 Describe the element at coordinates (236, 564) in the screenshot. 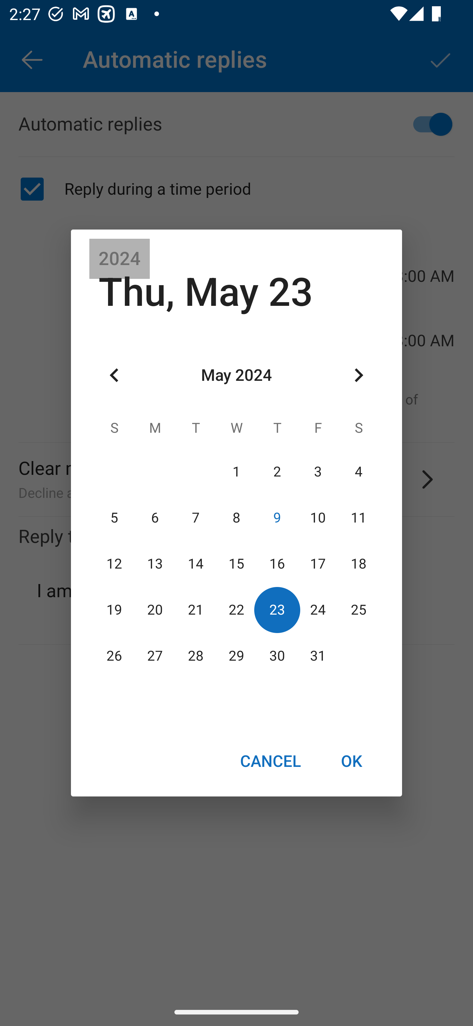

I see `15 15 May 2024` at that location.